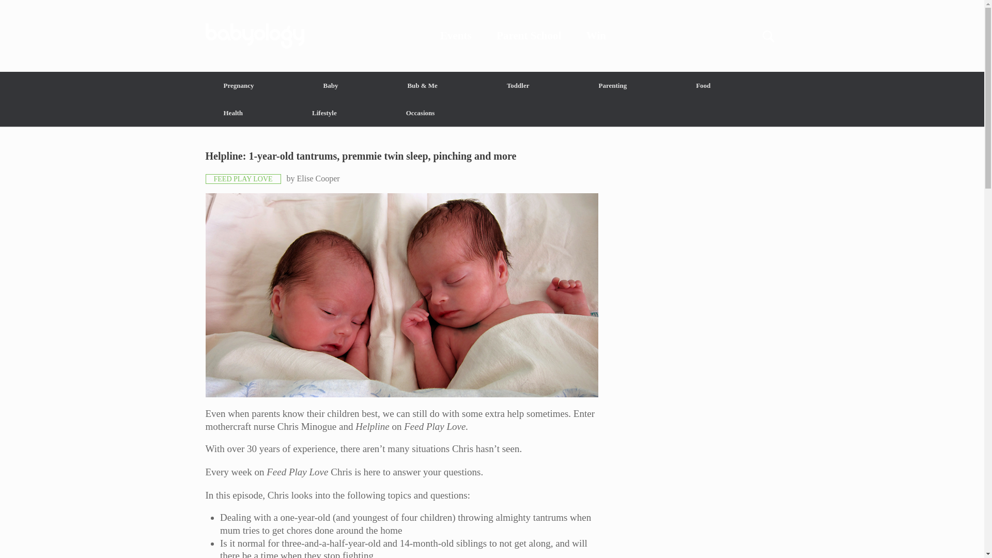 This screenshot has width=992, height=558. I want to click on Parent School, so click(529, 36).